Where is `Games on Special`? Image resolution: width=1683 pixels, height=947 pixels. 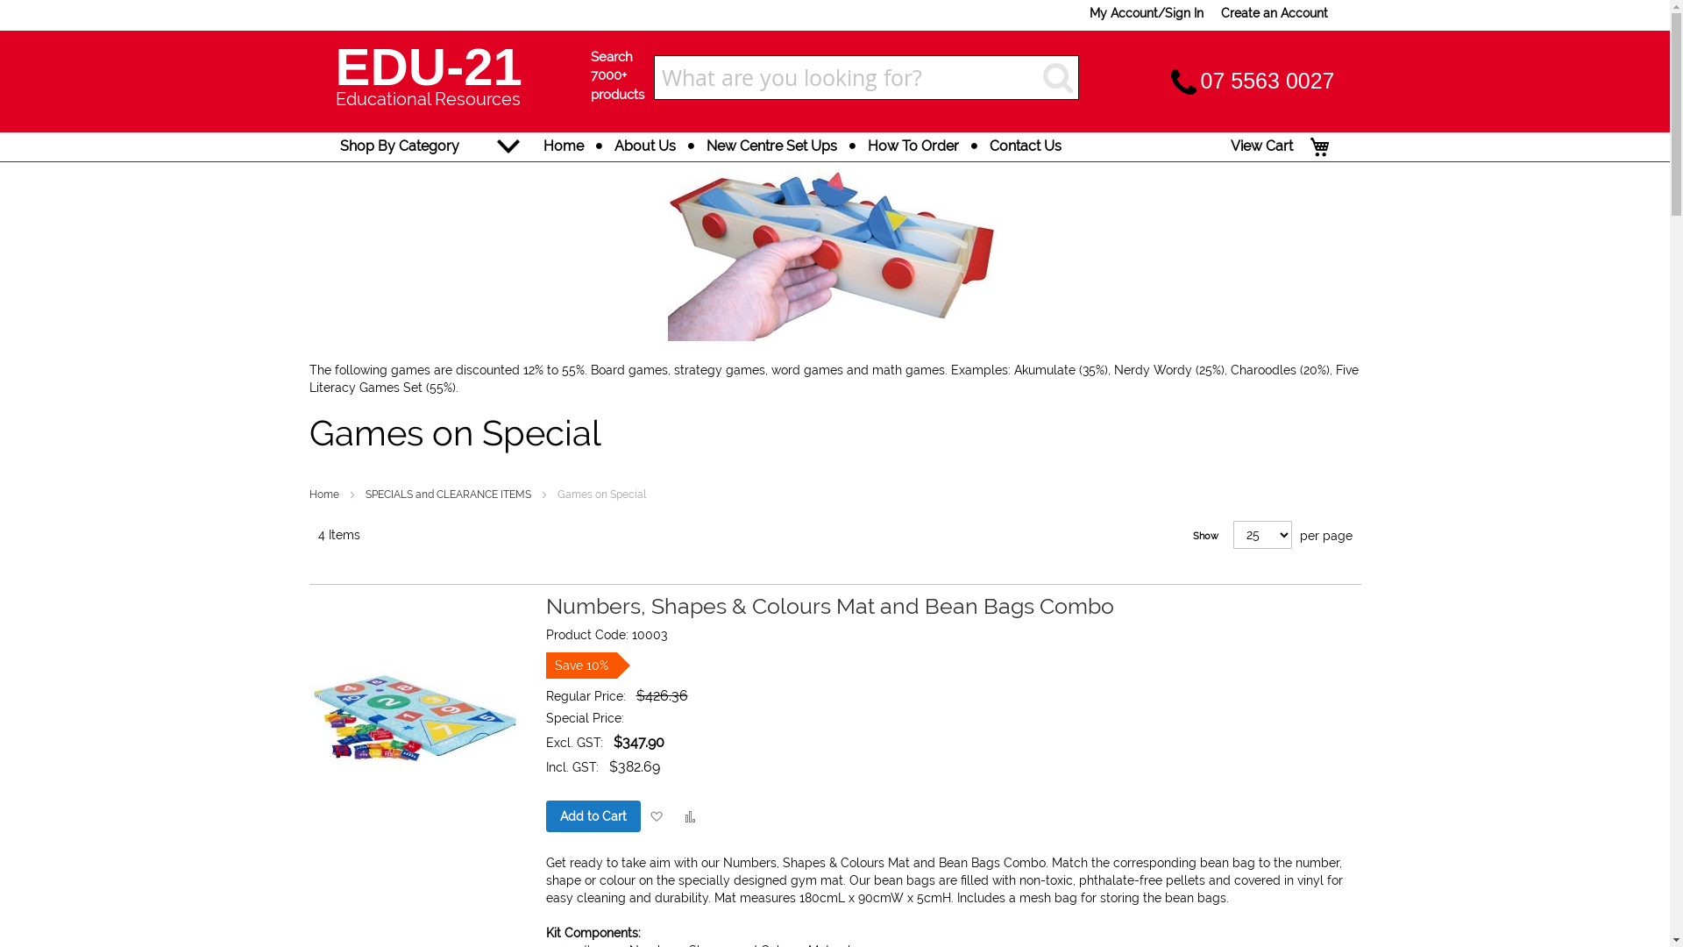
Games on Special is located at coordinates (834, 253).